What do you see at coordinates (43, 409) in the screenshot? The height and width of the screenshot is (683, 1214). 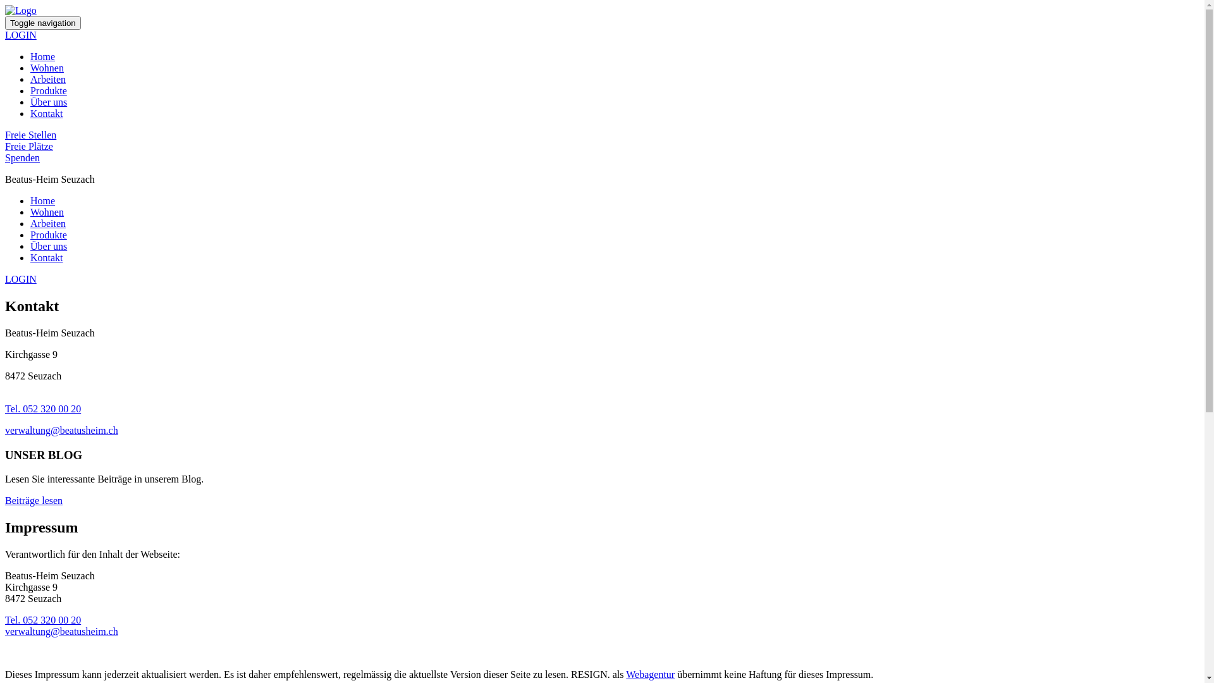 I see `Tel. 052 320 00 20` at bounding box center [43, 409].